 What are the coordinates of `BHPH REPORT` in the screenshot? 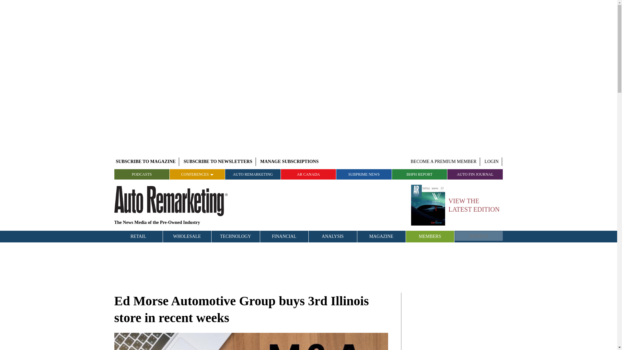 It's located at (419, 174).